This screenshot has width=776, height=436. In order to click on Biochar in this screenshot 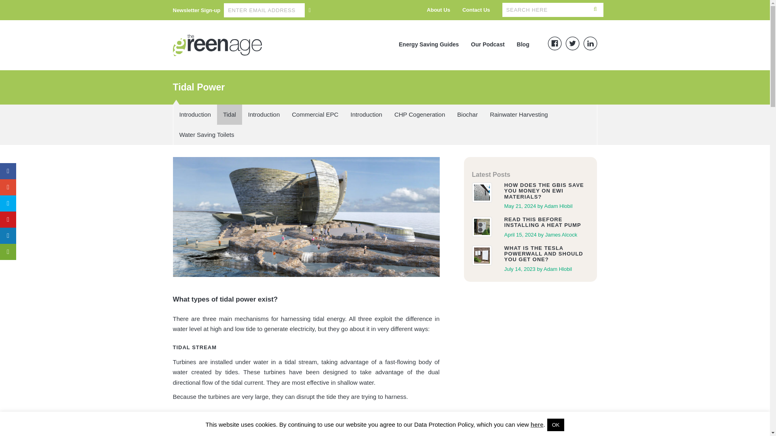, I will do `click(467, 115)`.